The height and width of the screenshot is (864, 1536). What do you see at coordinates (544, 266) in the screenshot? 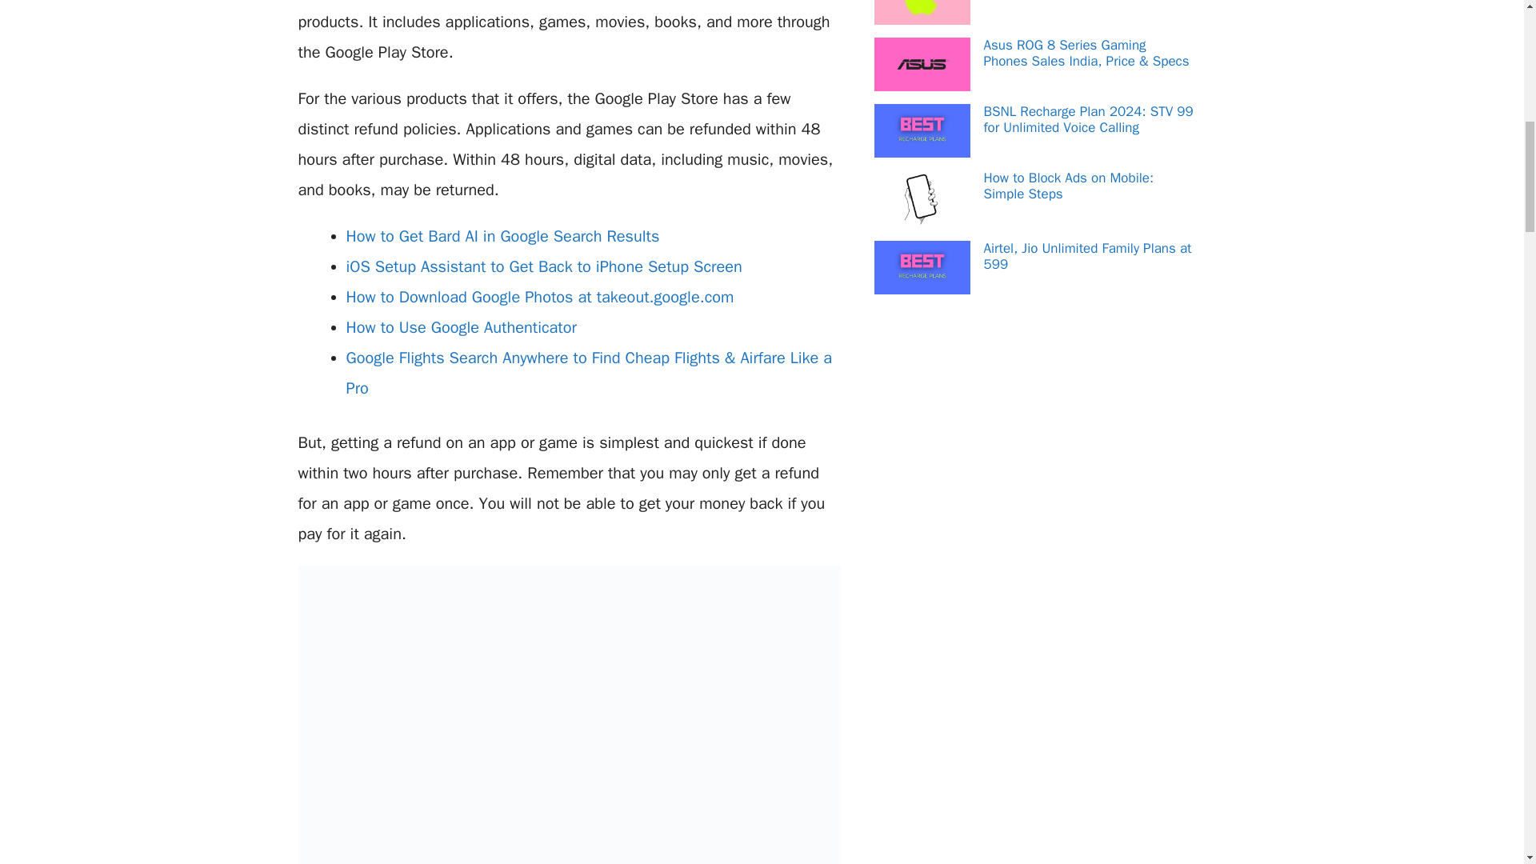
I see `iOS Setup Assistant to Get Back to iPhone Setup Screen` at bounding box center [544, 266].